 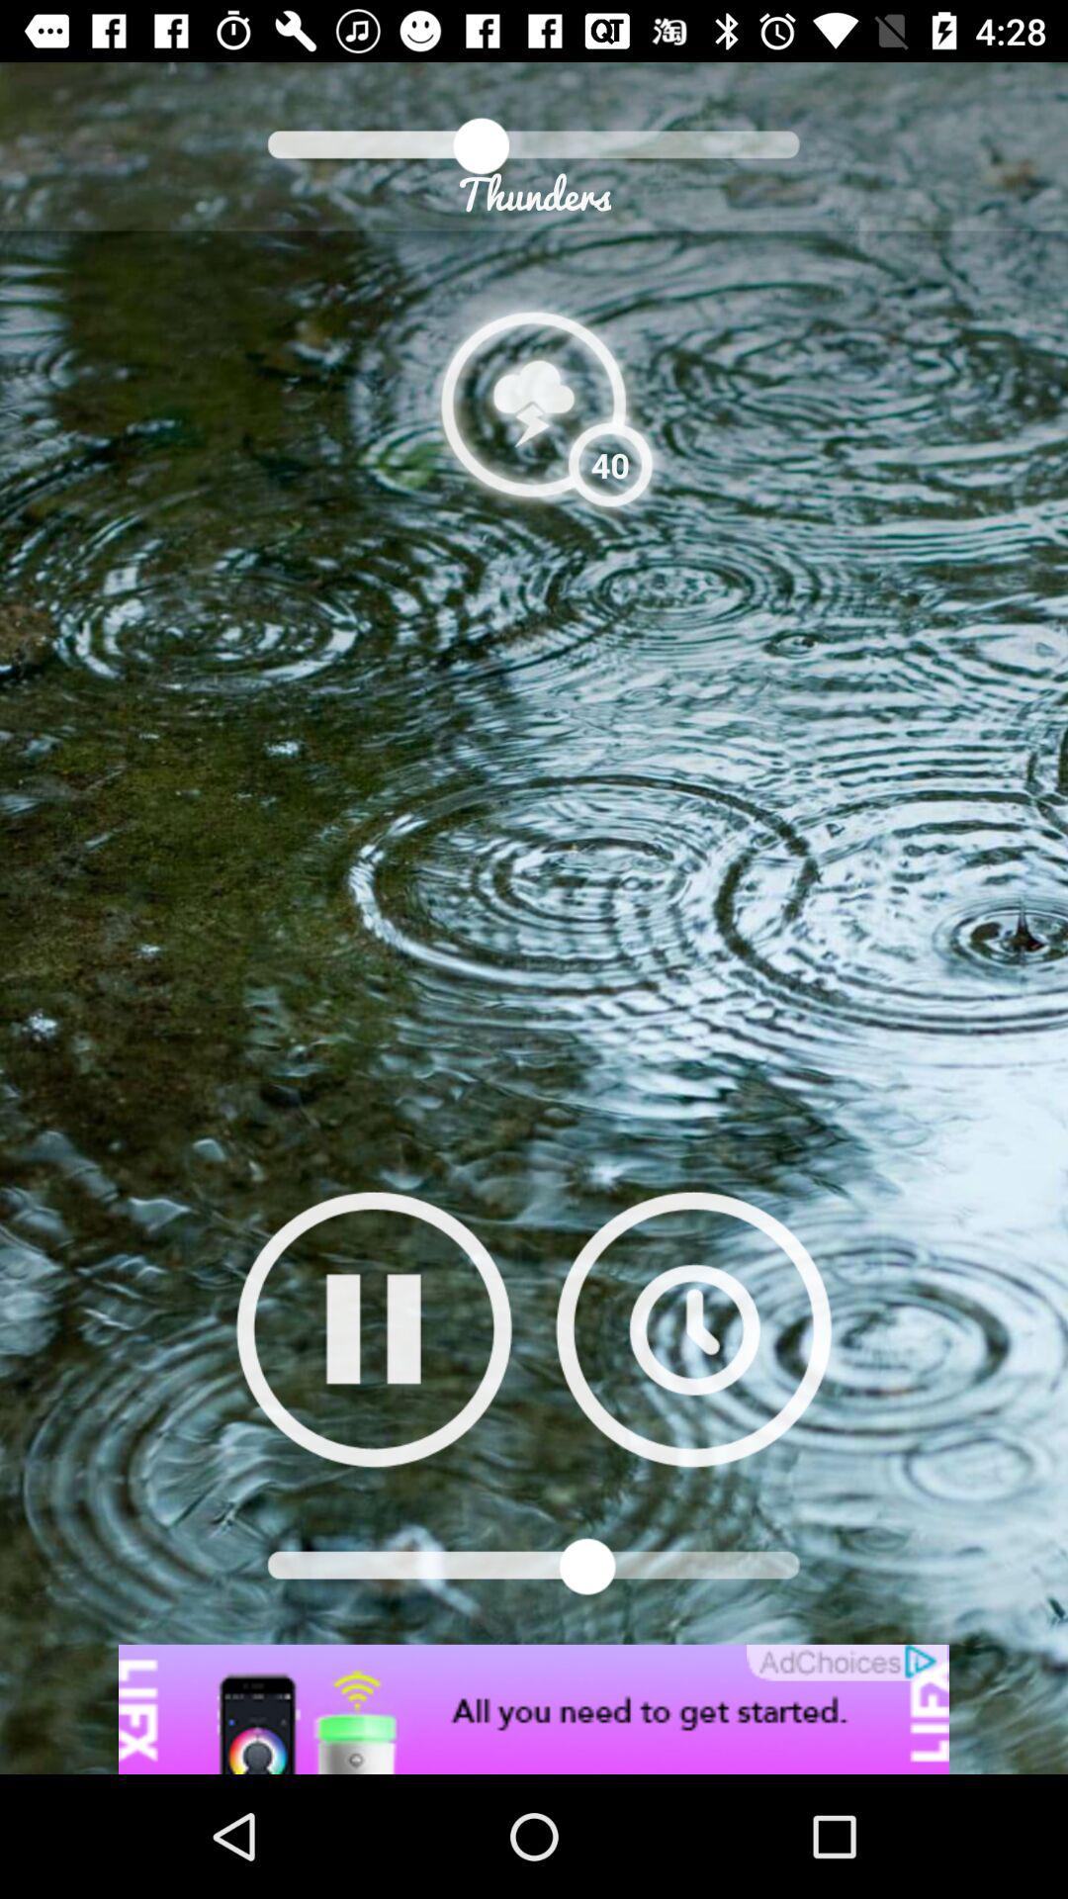 What do you see at coordinates (534, 1709) in the screenshot?
I see `visit the advertisement site` at bounding box center [534, 1709].